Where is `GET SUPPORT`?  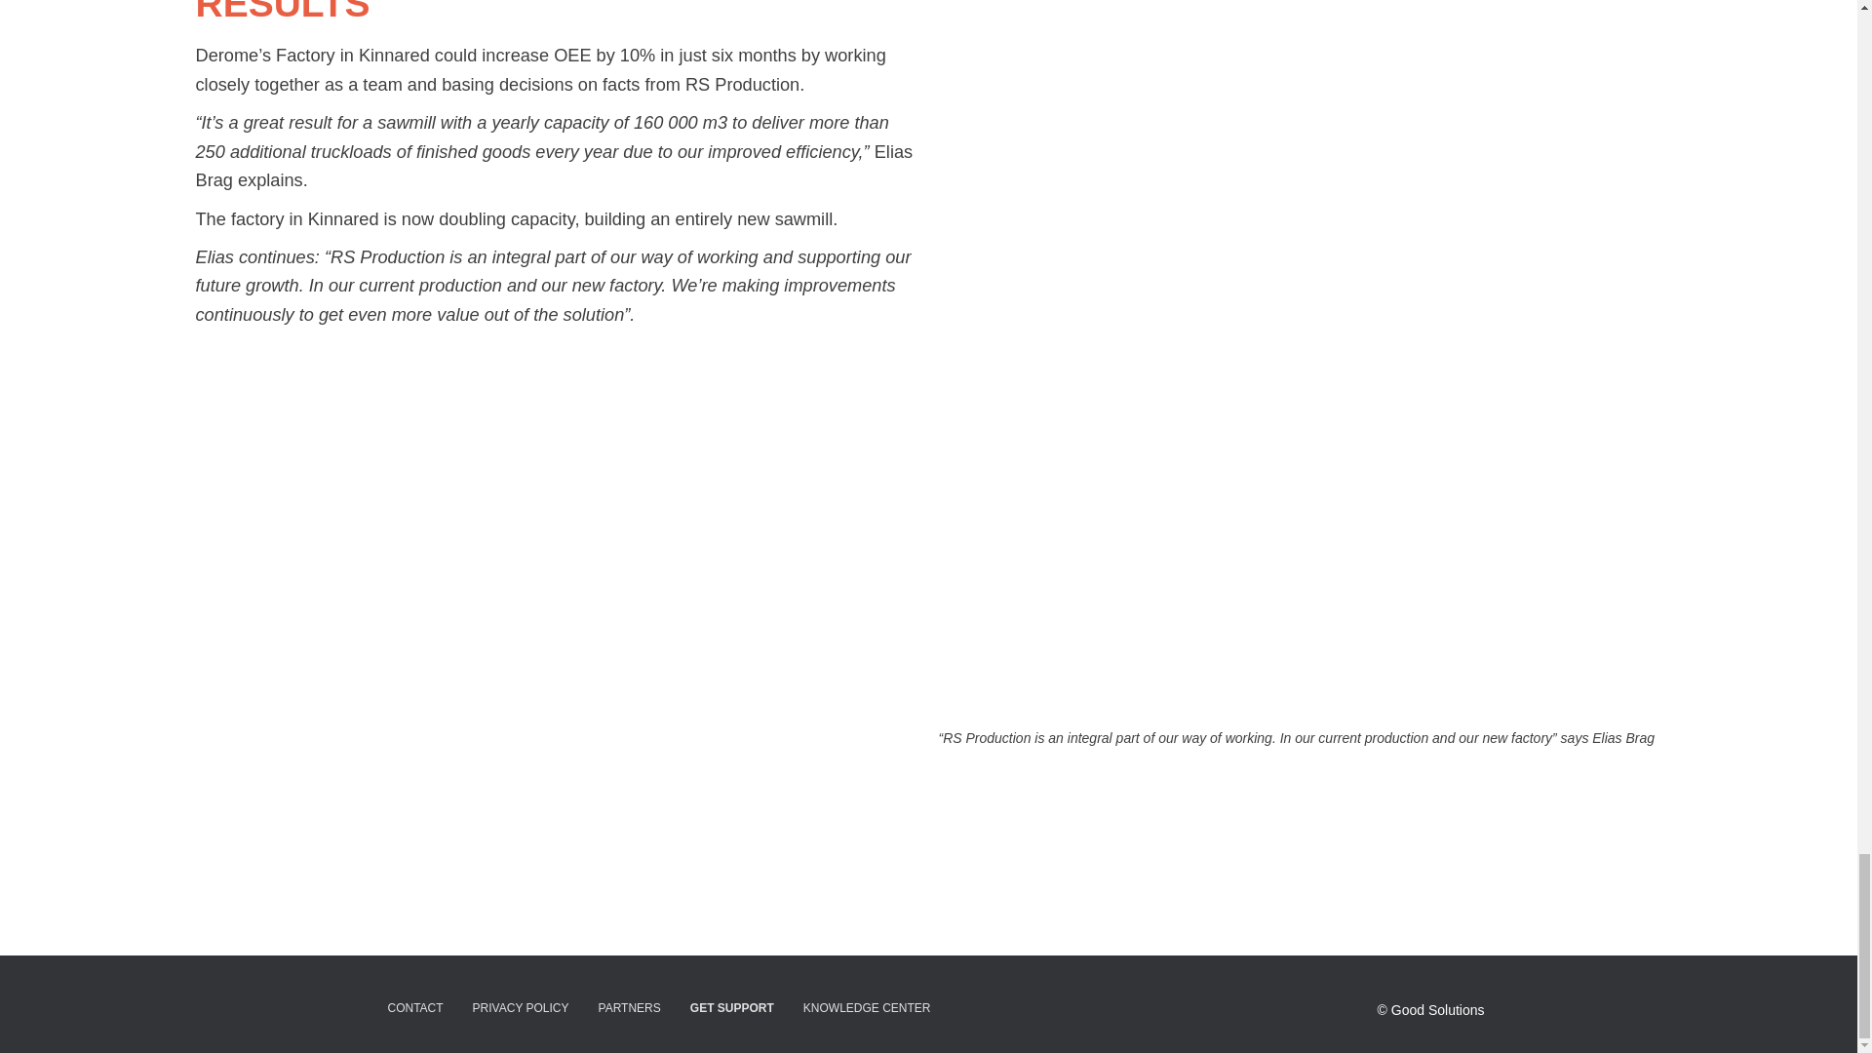 GET SUPPORT is located at coordinates (731, 1008).